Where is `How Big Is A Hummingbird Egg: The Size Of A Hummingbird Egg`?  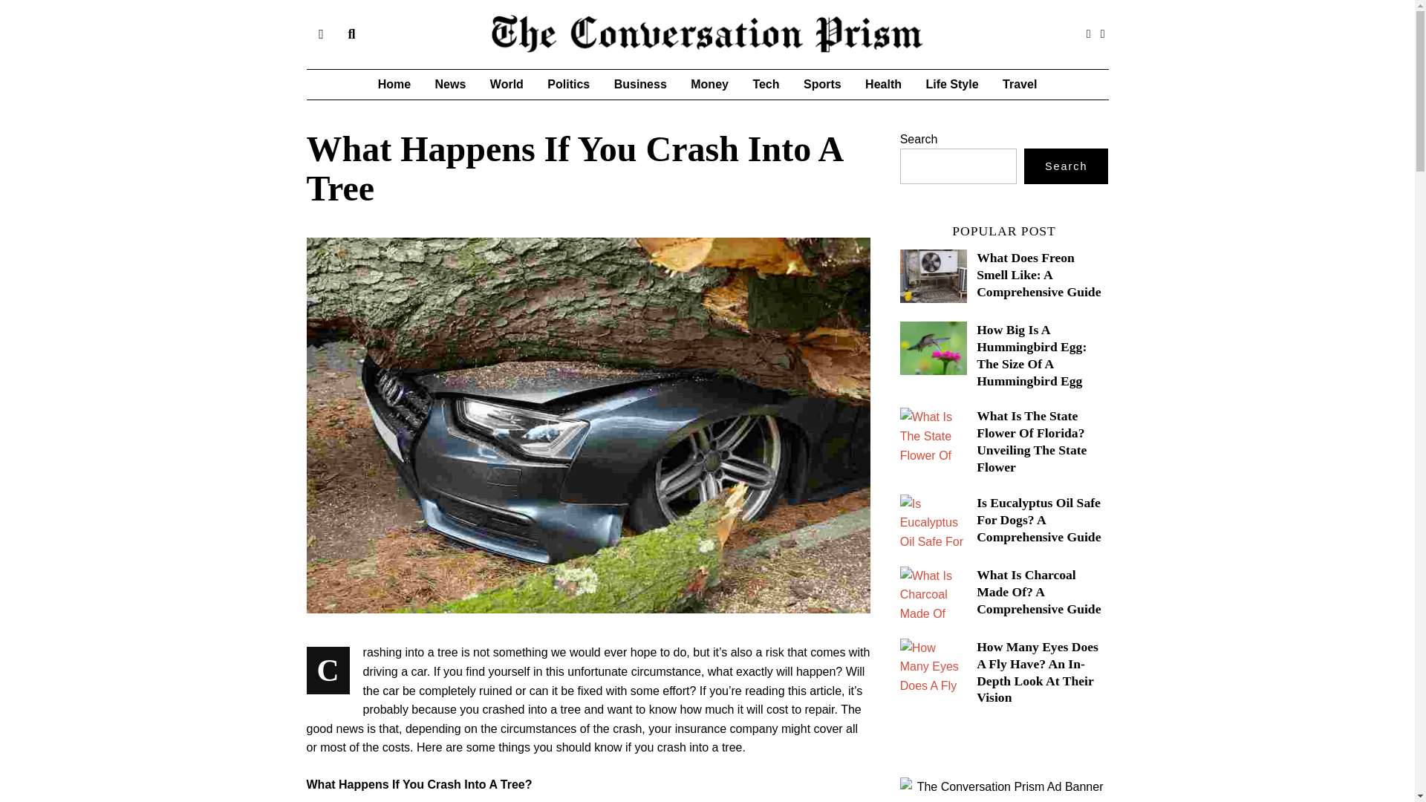
How Big Is A Hummingbird Egg: The Size Of A Hummingbird Egg is located at coordinates (1032, 355).